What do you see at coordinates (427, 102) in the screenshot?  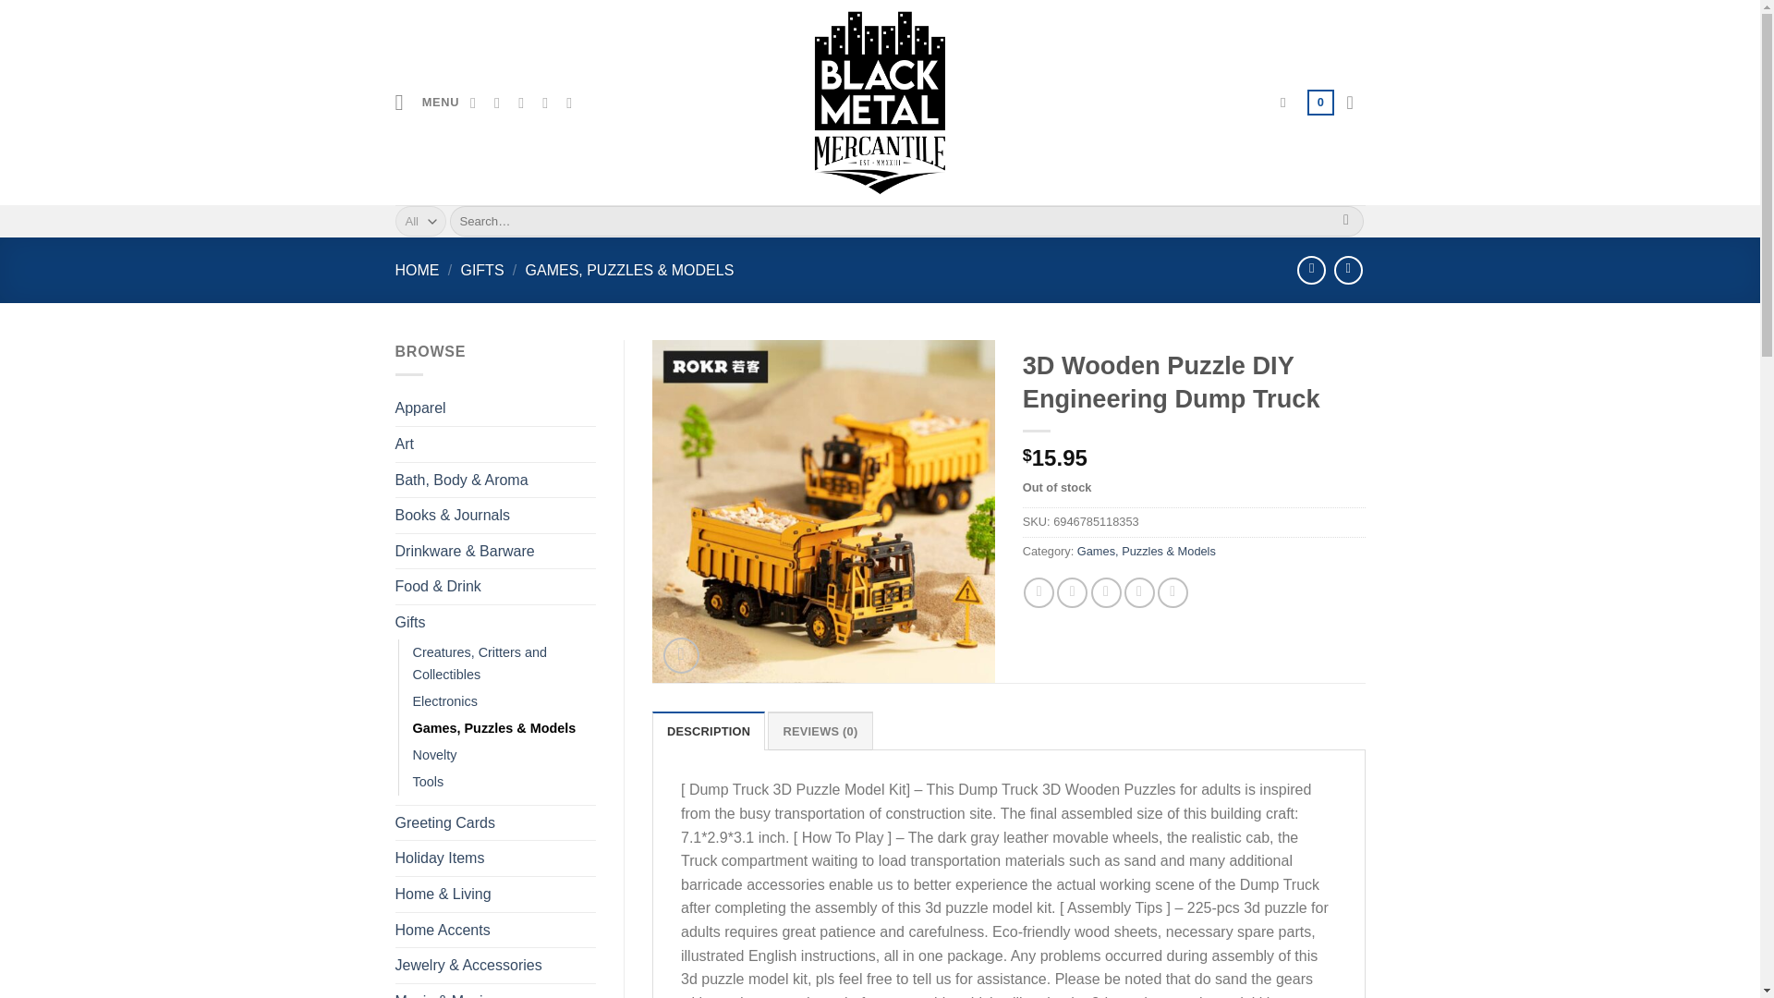 I see `MENU` at bounding box center [427, 102].